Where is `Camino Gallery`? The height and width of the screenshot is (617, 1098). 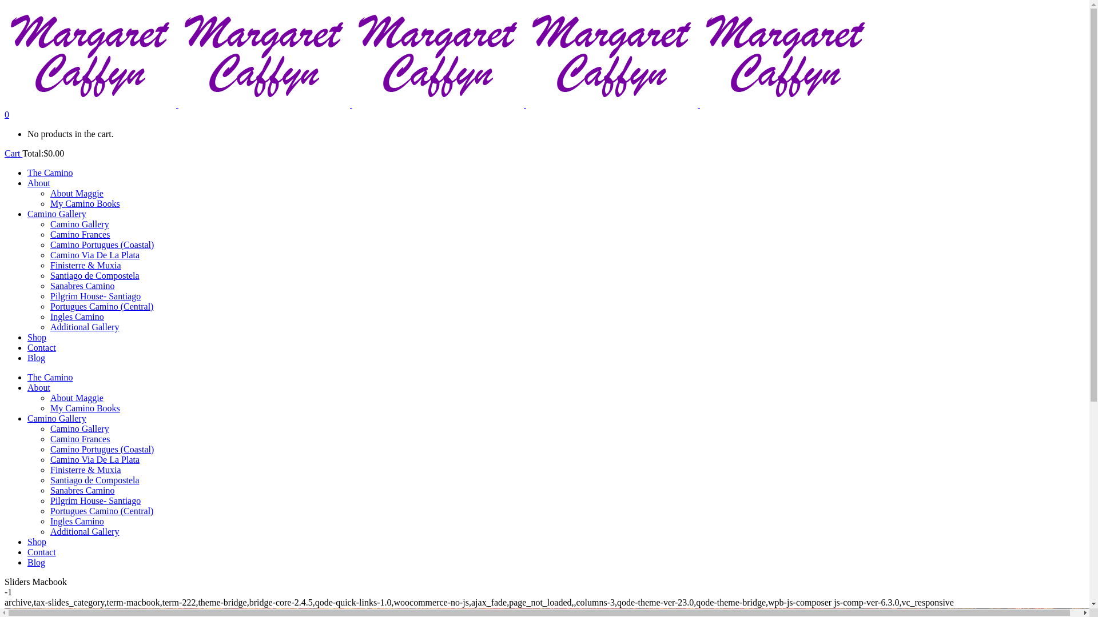 Camino Gallery is located at coordinates (57, 214).